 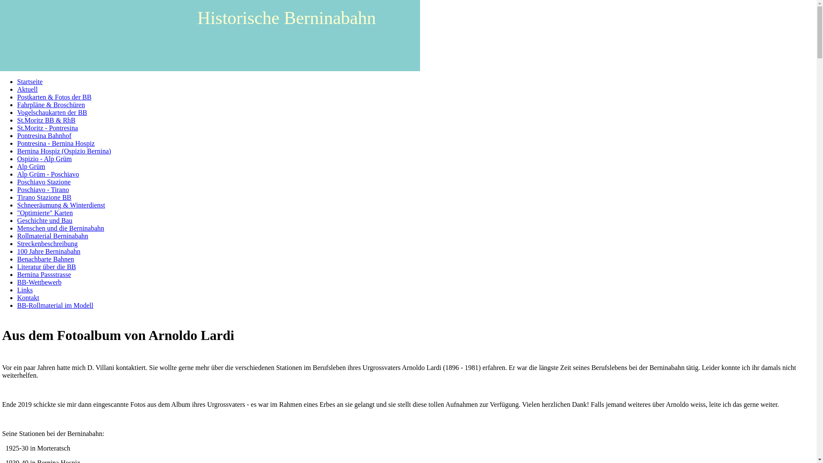 I want to click on St.Moritz - Pontresina, so click(x=48, y=128).